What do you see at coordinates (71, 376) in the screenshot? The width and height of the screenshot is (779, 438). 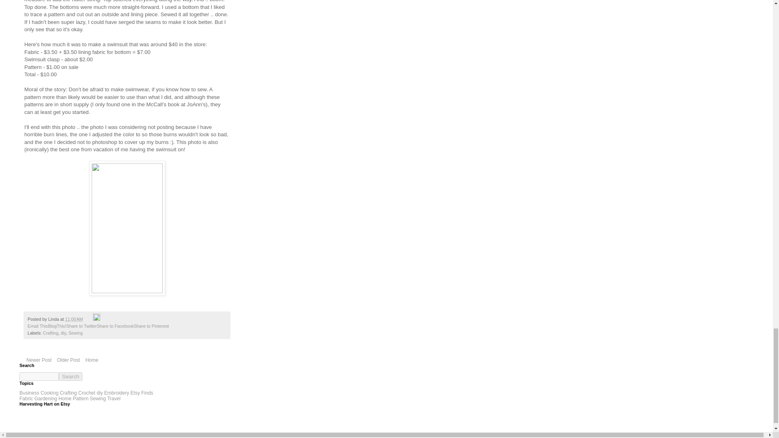 I see `search` at bounding box center [71, 376].